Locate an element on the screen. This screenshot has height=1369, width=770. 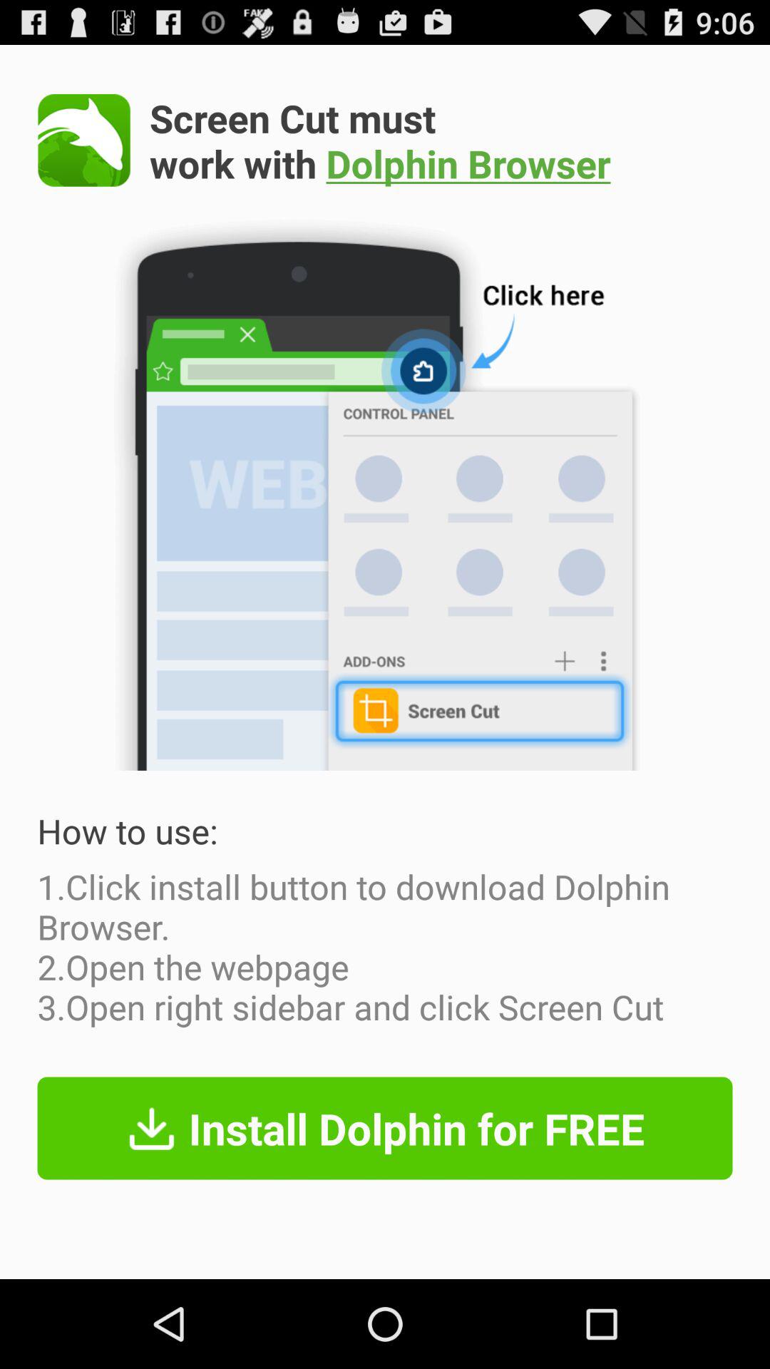
turn off the icon next to the screen cut must is located at coordinates (84, 140).